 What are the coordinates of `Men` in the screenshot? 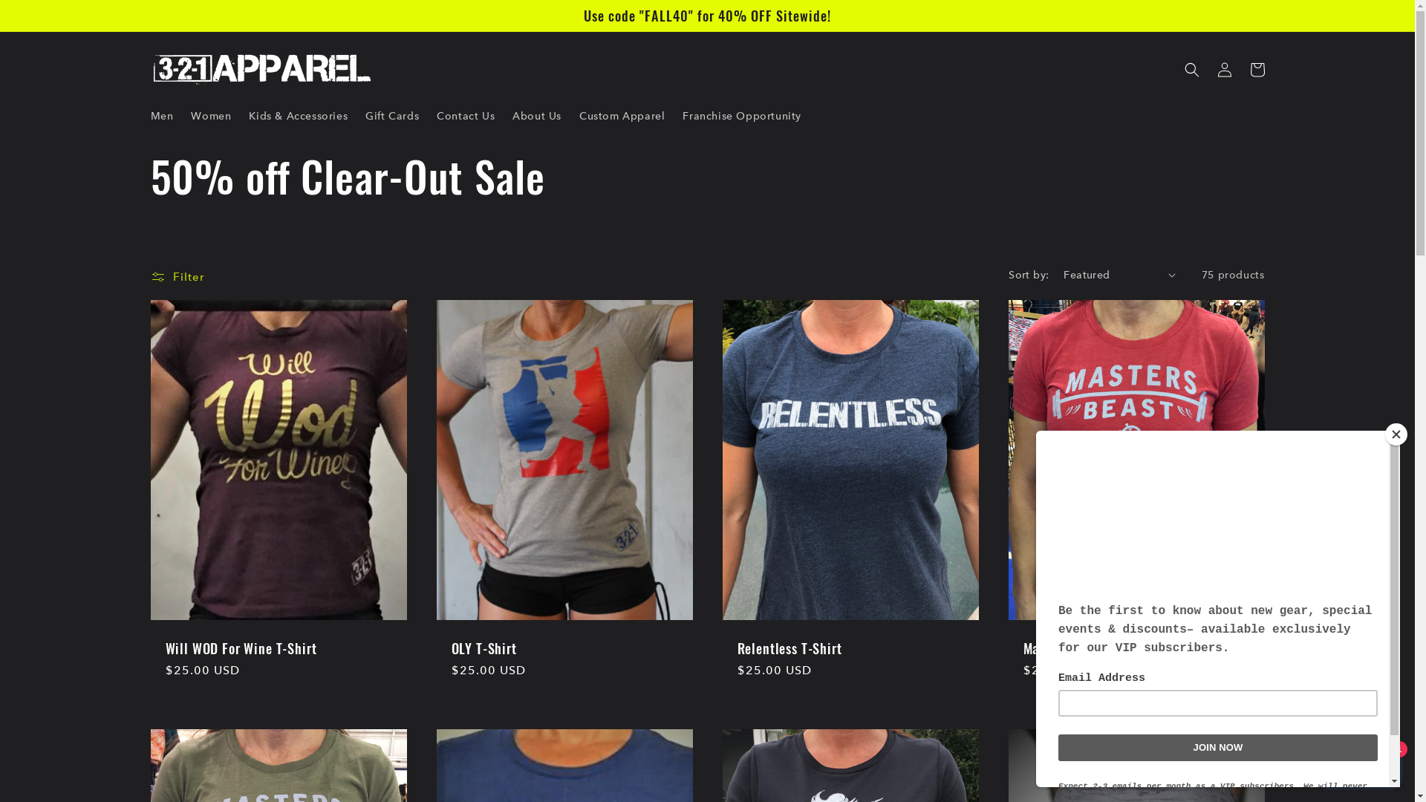 It's located at (161, 116).